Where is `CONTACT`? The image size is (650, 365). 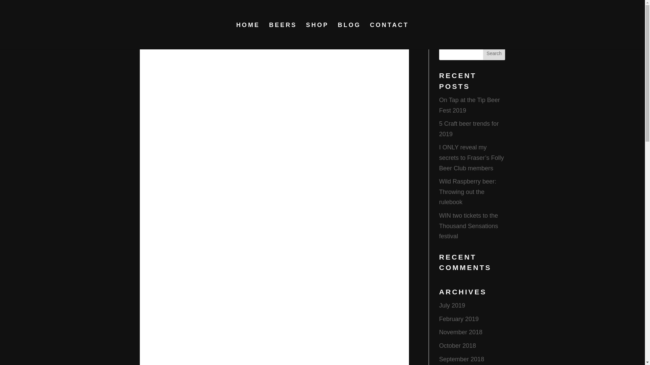 CONTACT is located at coordinates (389, 36).